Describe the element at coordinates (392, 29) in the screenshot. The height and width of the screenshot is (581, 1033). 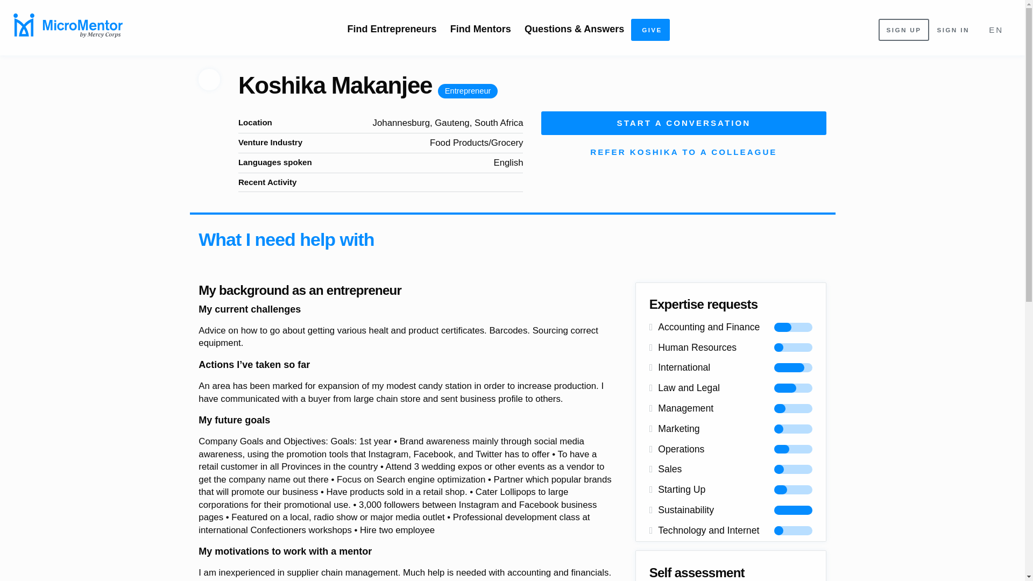
I see `Find Entrepreneurs` at that location.